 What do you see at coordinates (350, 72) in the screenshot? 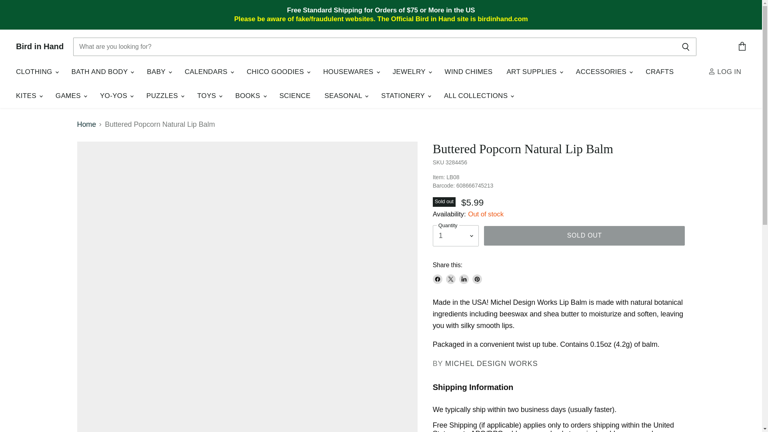
I see `HOUSEWARES` at bounding box center [350, 72].